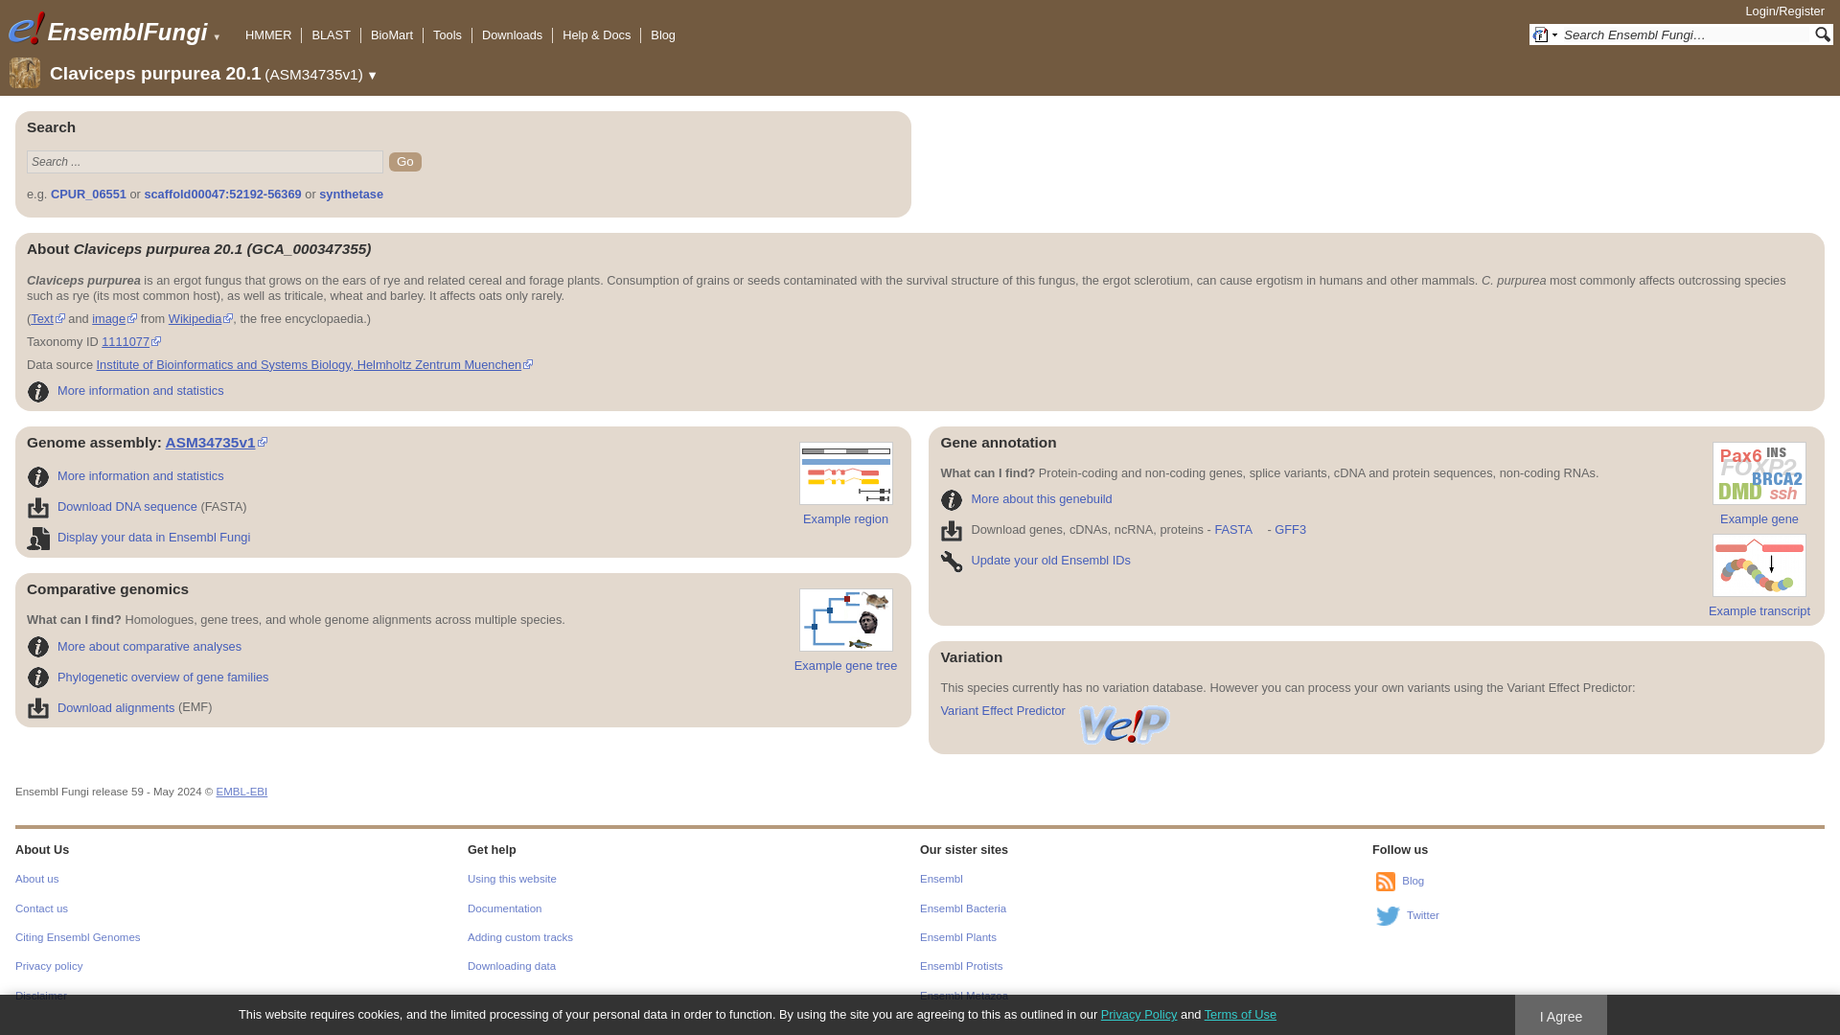  What do you see at coordinates (205, 161) in the screenshot?
I see `Search ...` at bounding box center [205, 161].